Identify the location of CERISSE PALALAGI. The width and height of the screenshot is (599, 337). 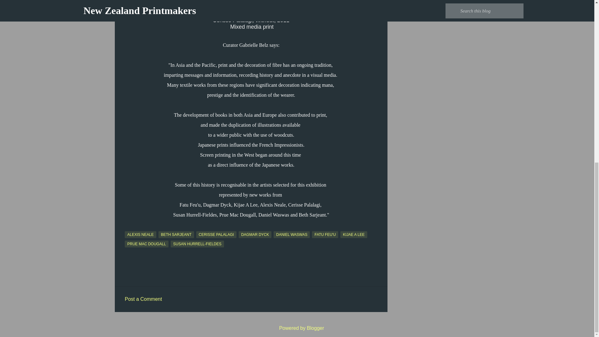
(217, 234).